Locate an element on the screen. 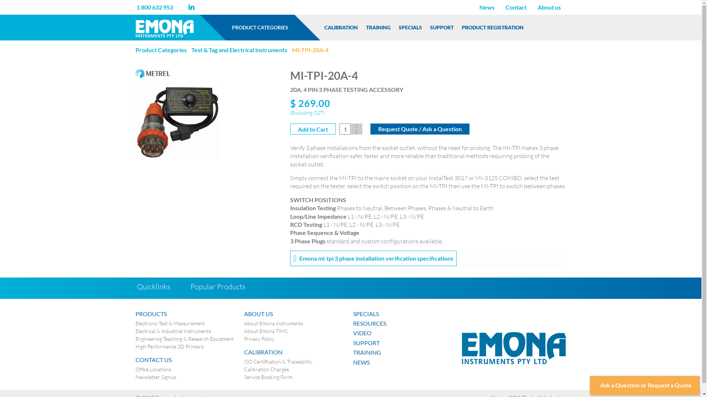 The image size is (707, 397). SUPPORT is located at coordinates (404, 343).